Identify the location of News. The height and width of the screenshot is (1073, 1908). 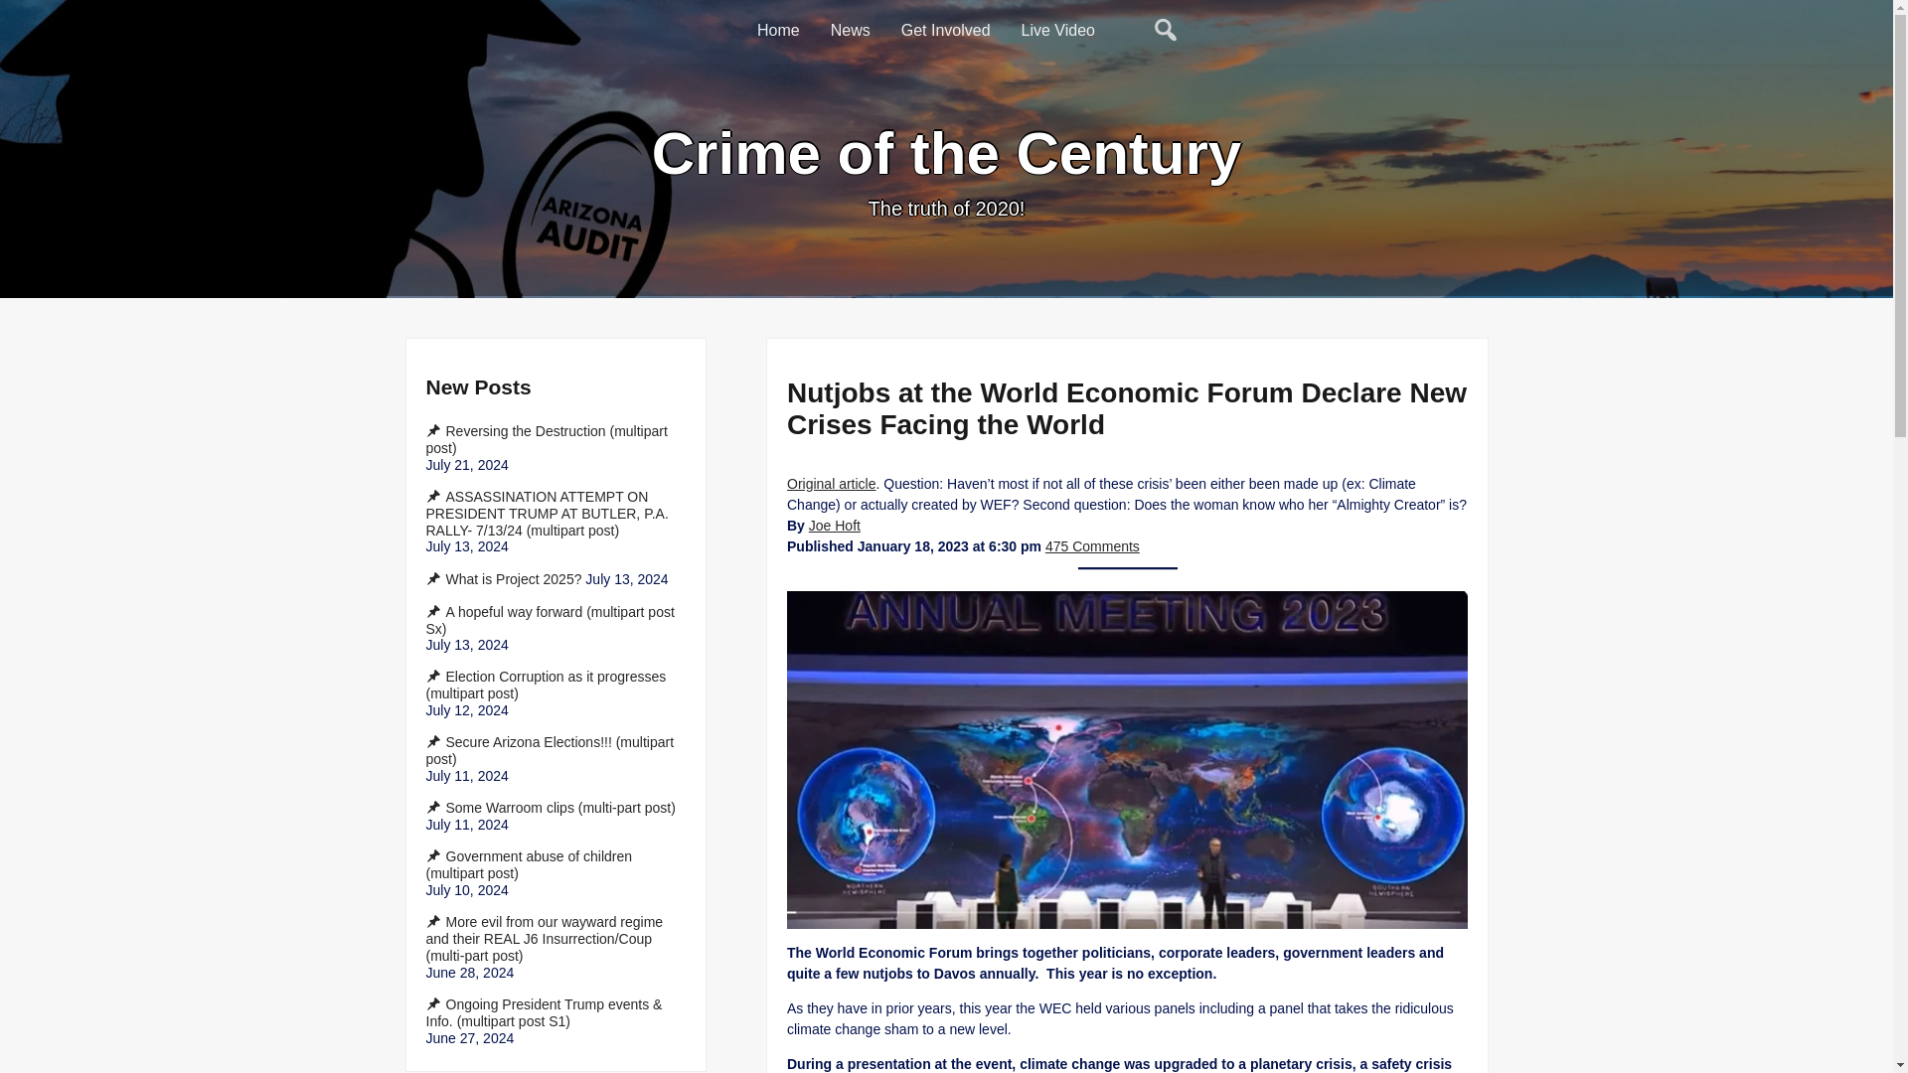
(851, 32).